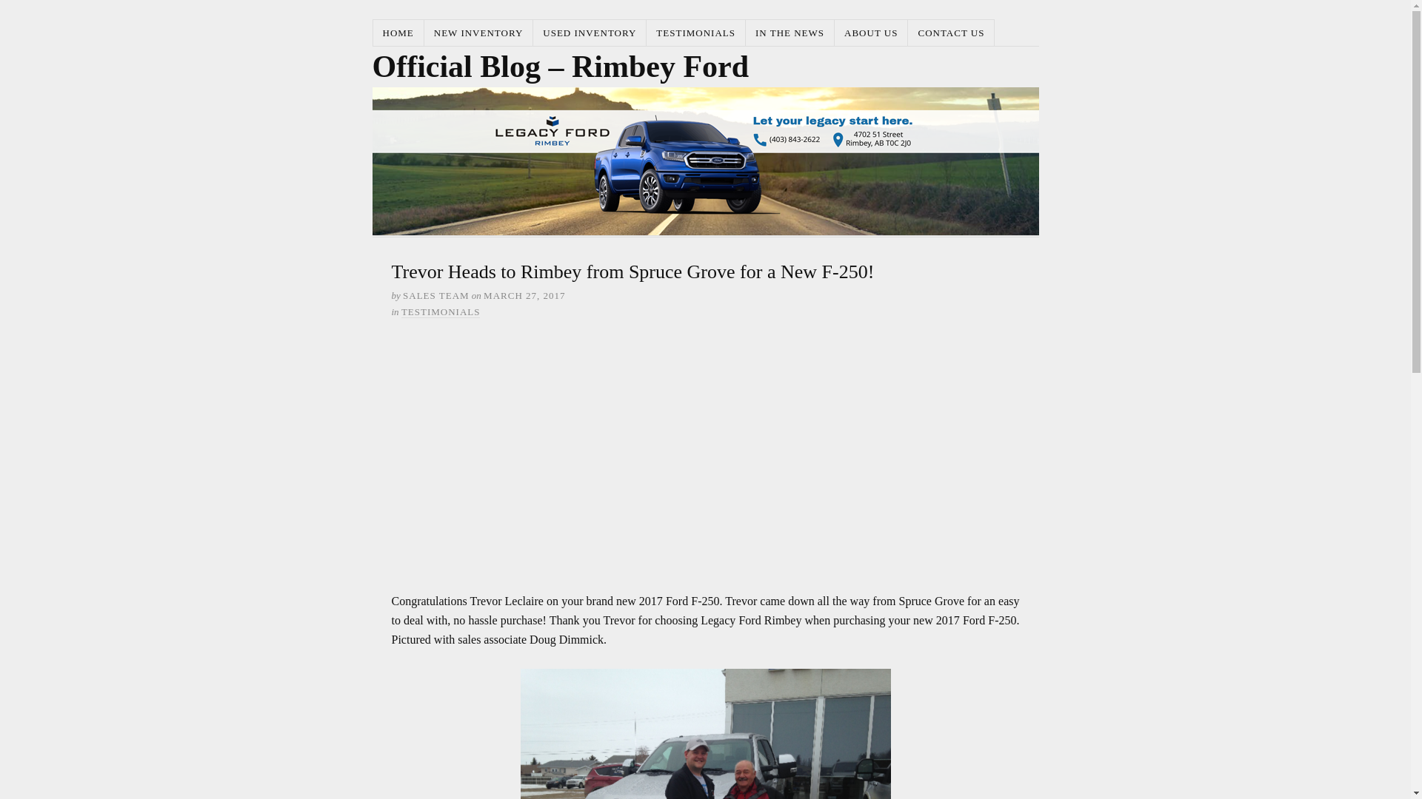 Image resolution: width=1422 pixels, height=799 pixels. Describe the element at coordinates (696, 33) in the screenshot. I see `TESTIMONIALS` at that location.